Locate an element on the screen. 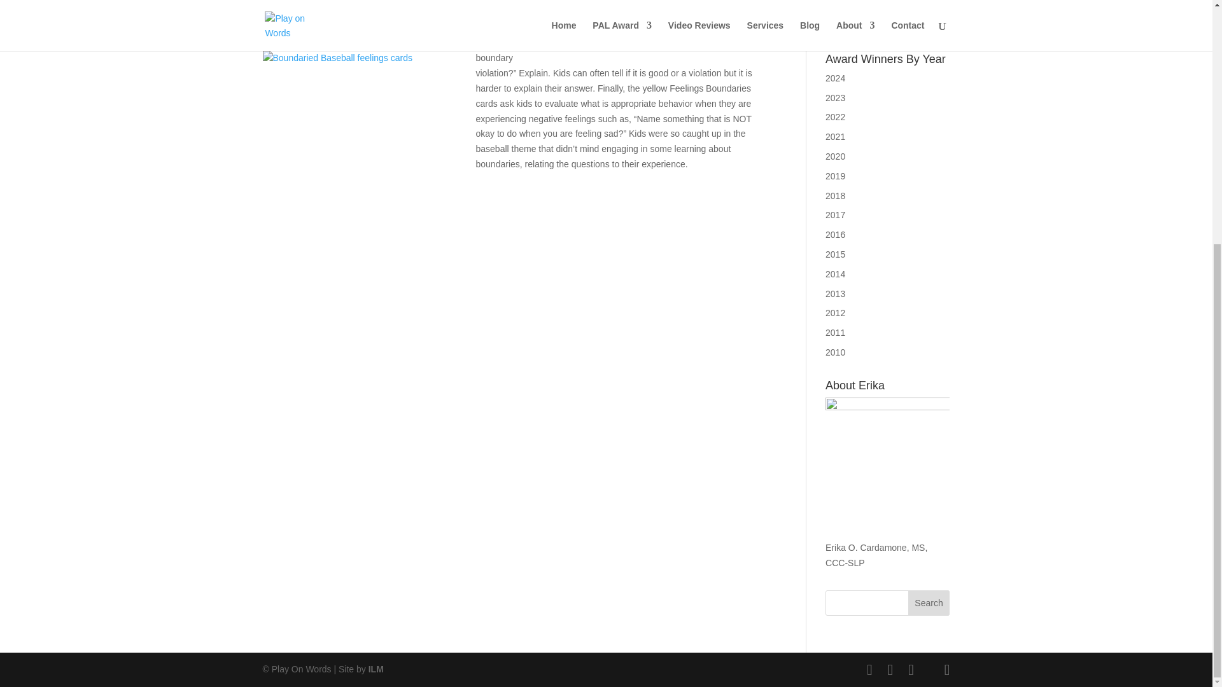  2016 is located at coordinates (835, 234).